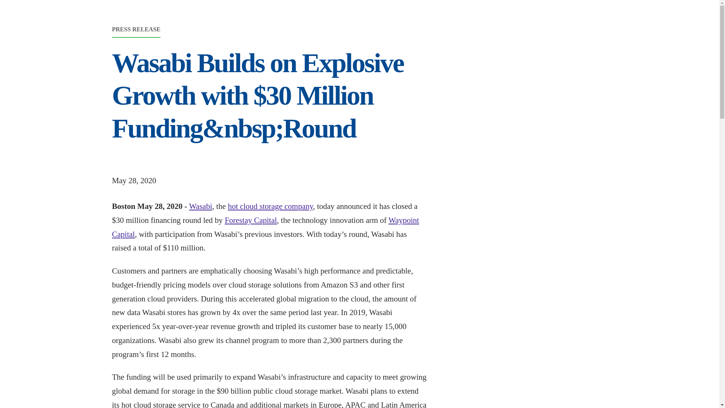 The image size is (725, 408). What do you see at coordinates (251, 220) in the screenshot?
I see `Forestay Capital` at bounding box center [251, 220].